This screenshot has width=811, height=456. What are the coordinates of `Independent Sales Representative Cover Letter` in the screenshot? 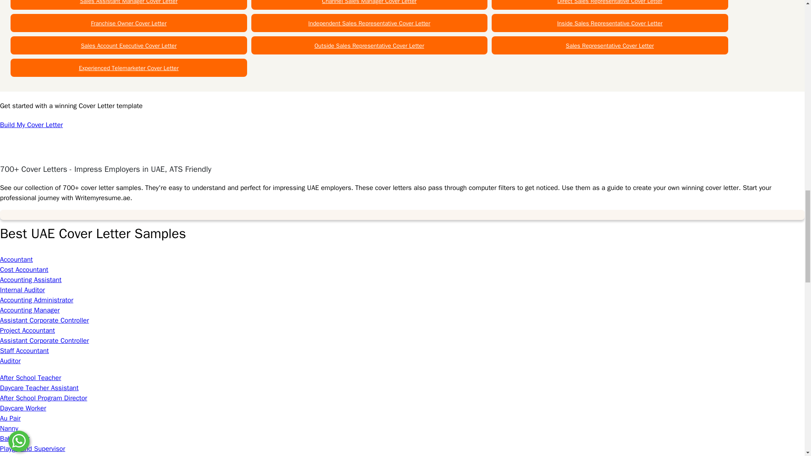 It's located at (369, 23).